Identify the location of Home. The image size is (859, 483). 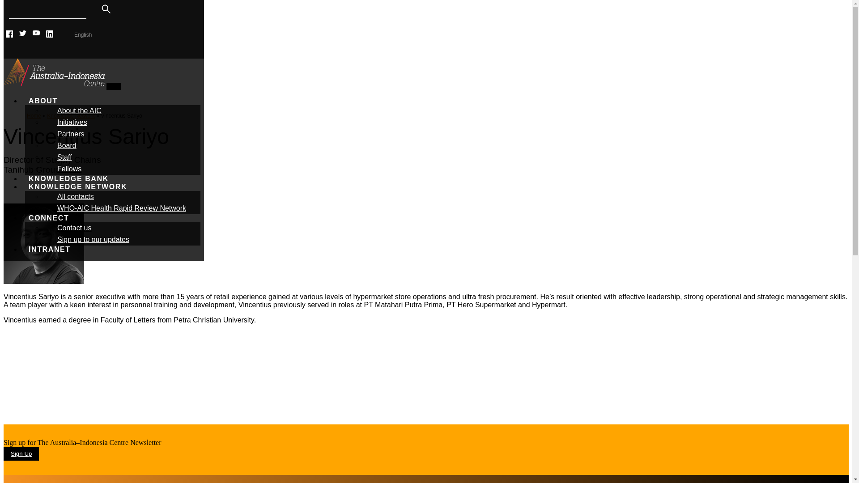
(34, 115).